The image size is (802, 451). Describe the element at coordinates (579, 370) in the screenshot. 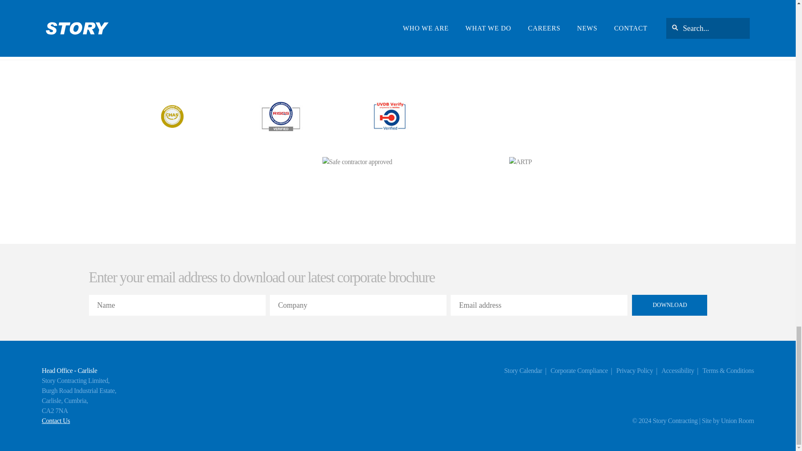

I see `Corporate Compliance` at that location.